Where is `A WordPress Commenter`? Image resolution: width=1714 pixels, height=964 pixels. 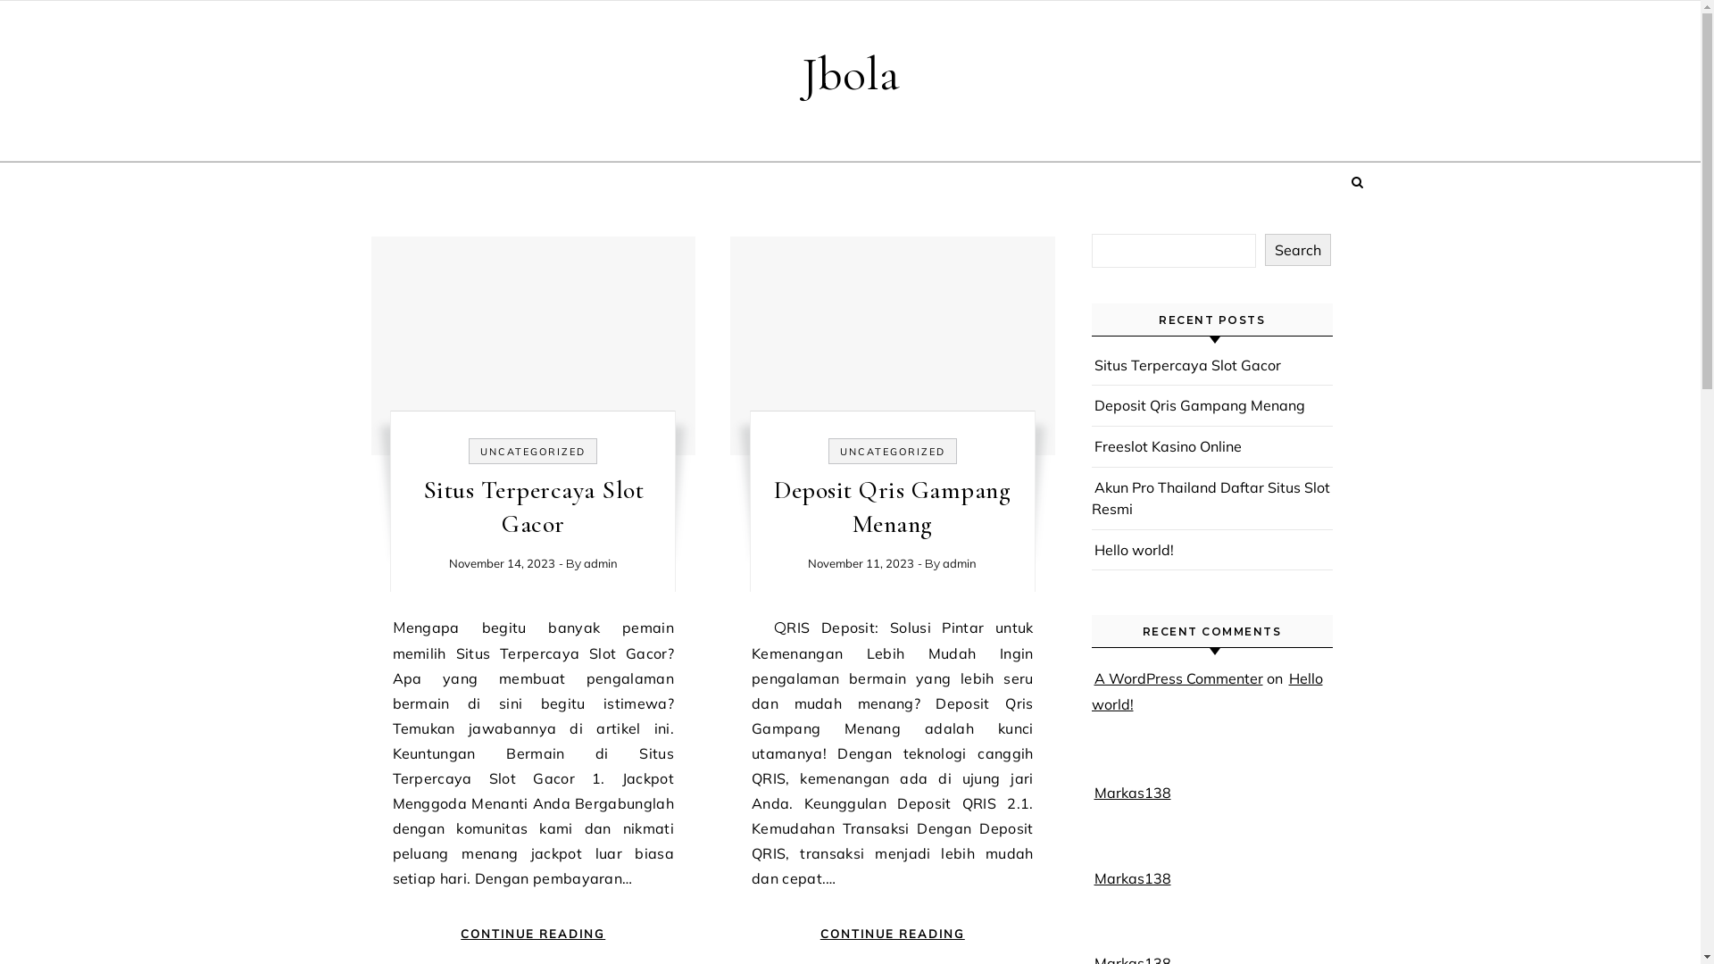
A WordPress Commenter is located at coordinates (1178, 678).